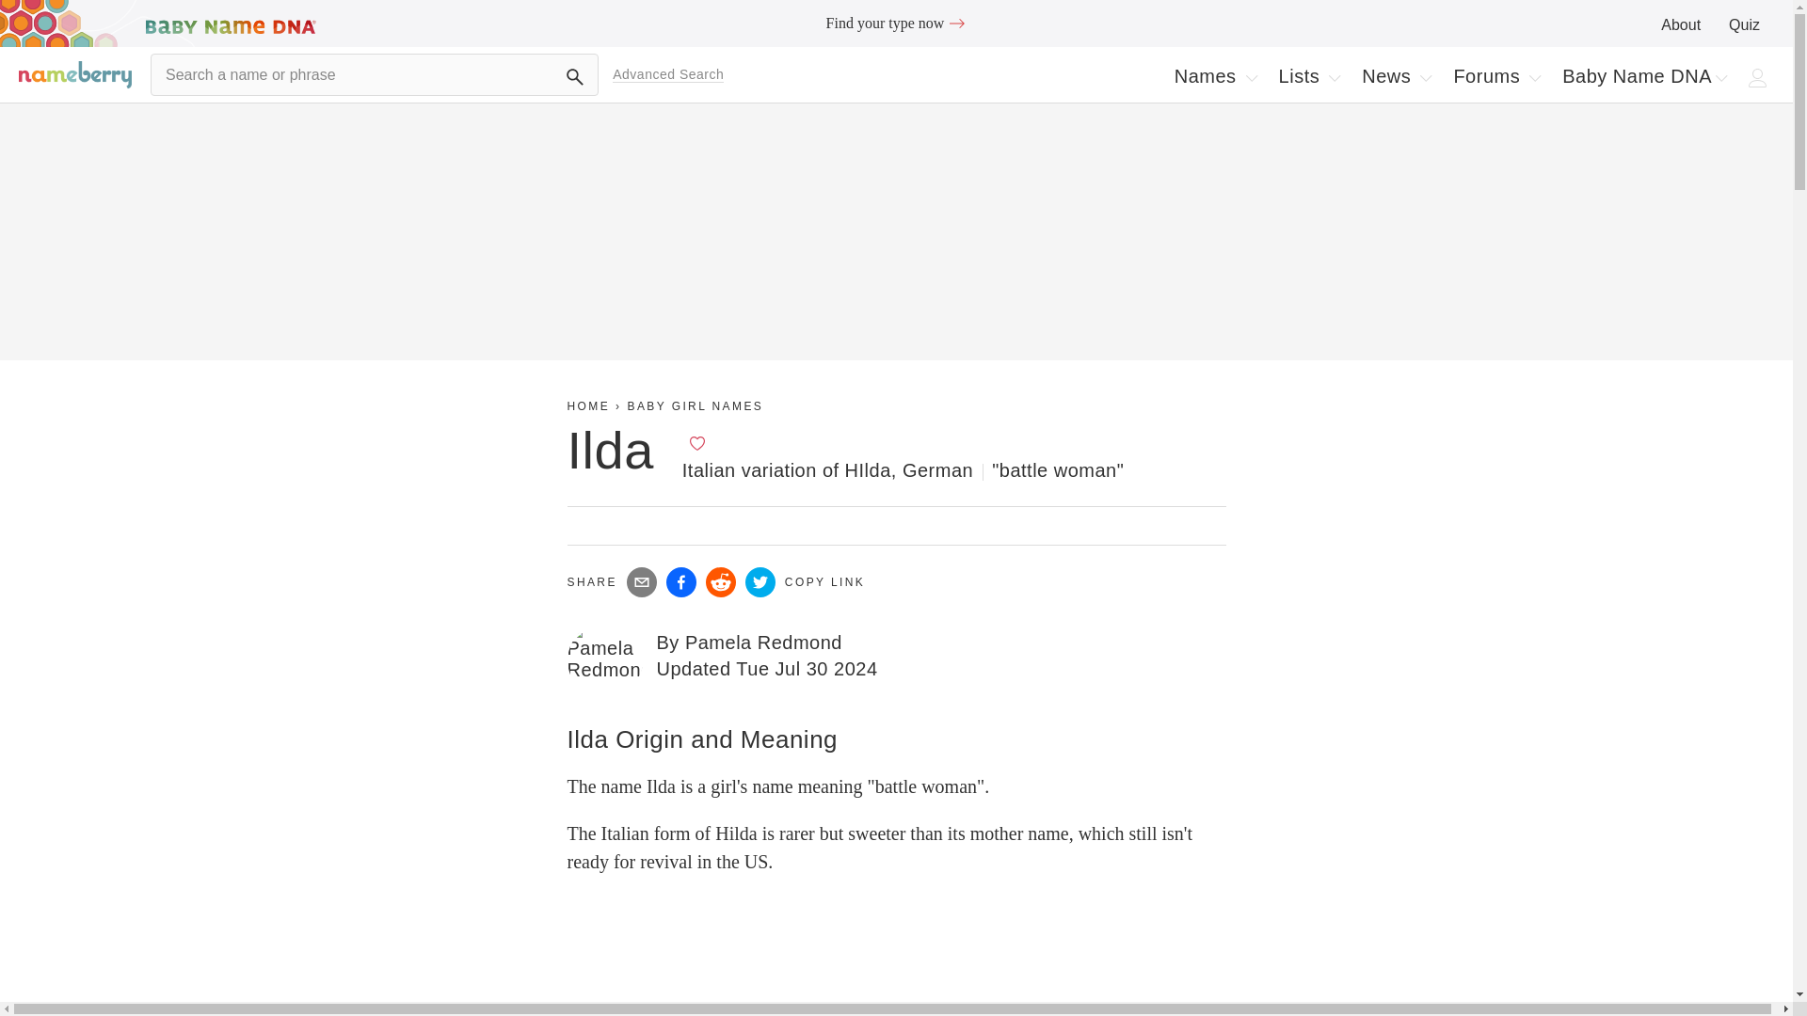 This screenshot has width=1807, height=1016. Describe the element at coordinates (1720, 77) in the screenshot. I see `Chevron - Down` at that location.